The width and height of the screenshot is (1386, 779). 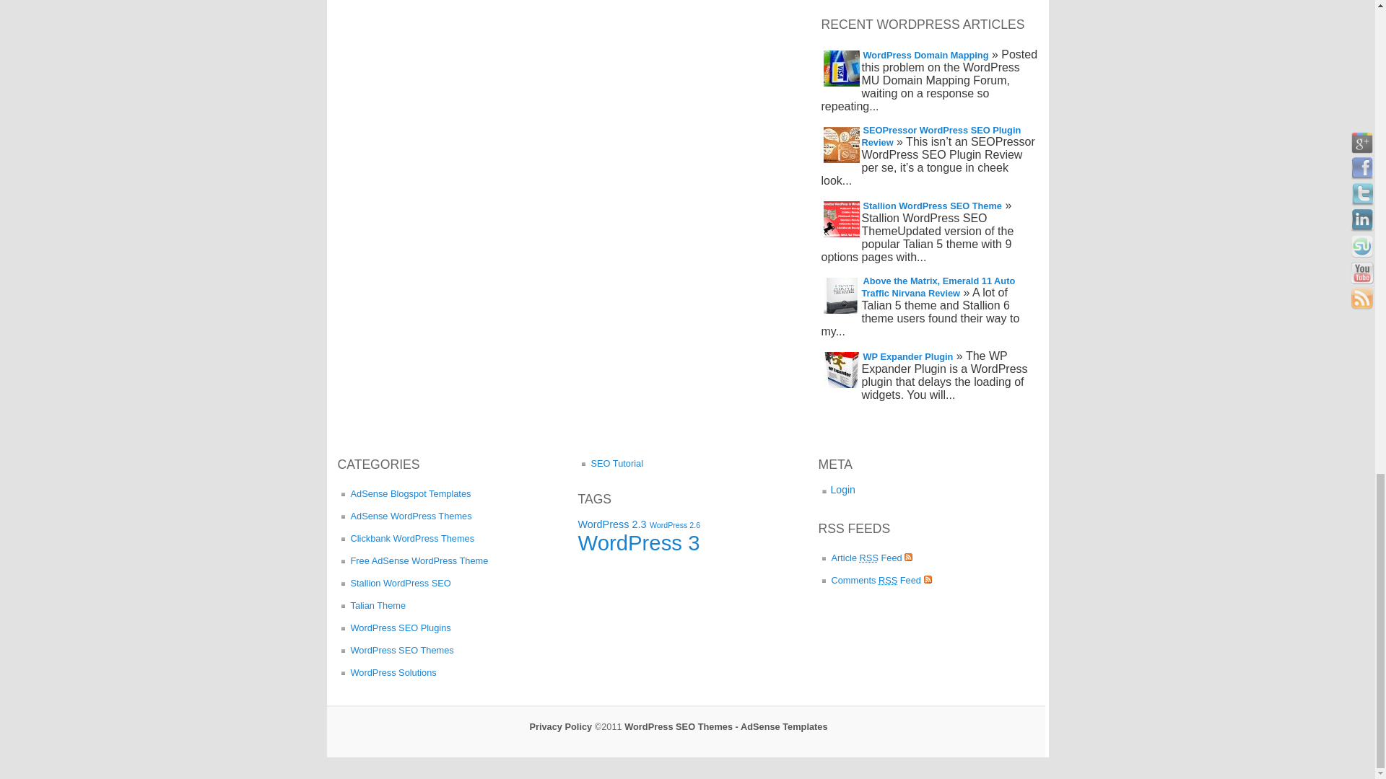 What do you see at coordinates (405, 516) in the screenshot?
I see `View all posts filed under AdSense WordPress Themes` at bounding box center [405, 516].